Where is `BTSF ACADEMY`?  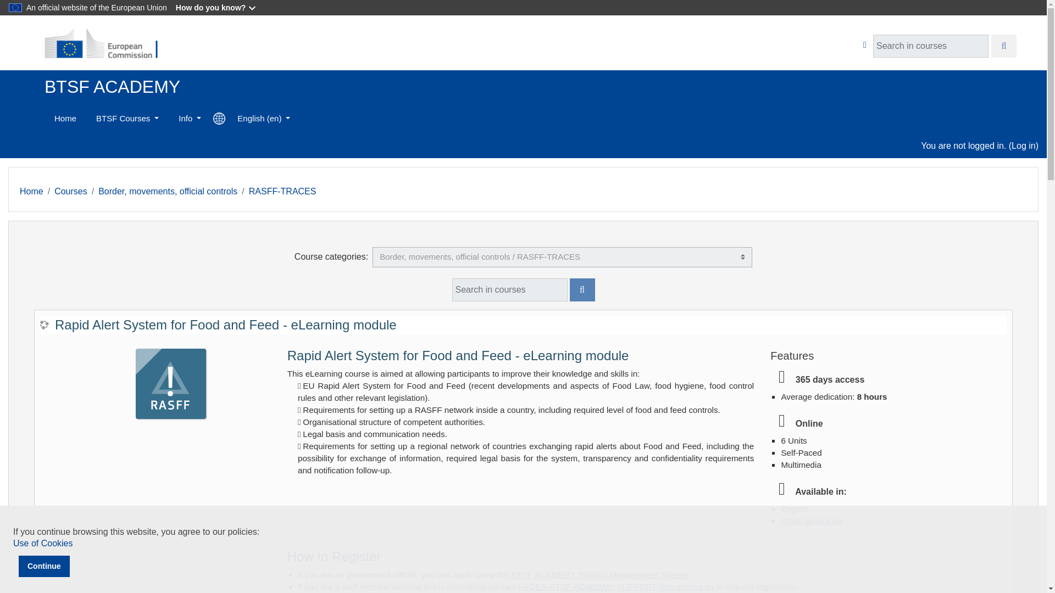 BTSF ACADEMY is located at coordinates (65, 119).